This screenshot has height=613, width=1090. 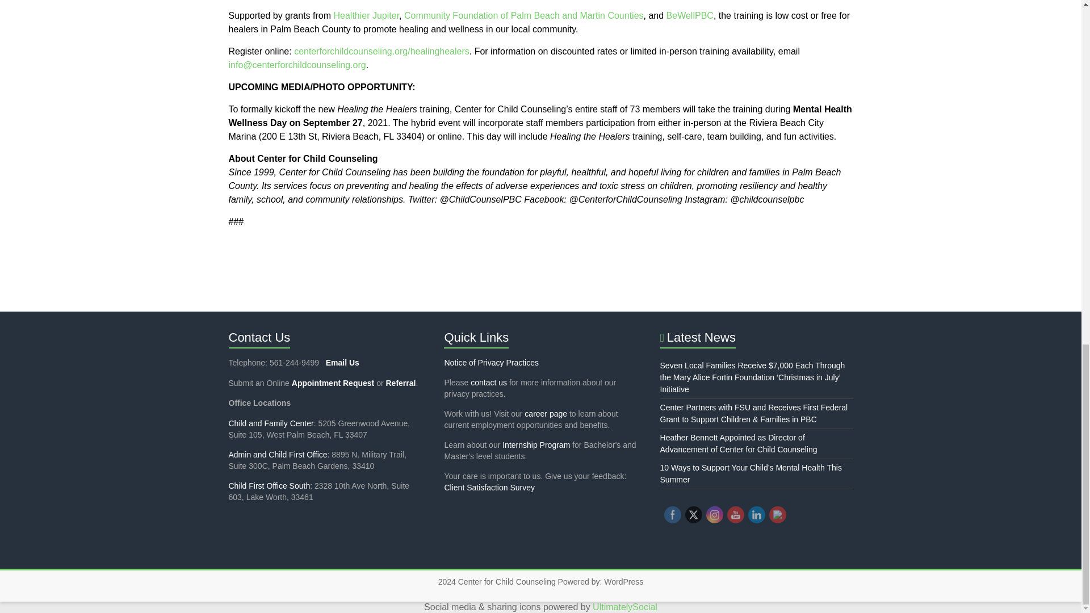 I want to click on Instagram, so click(x=714, y=514).